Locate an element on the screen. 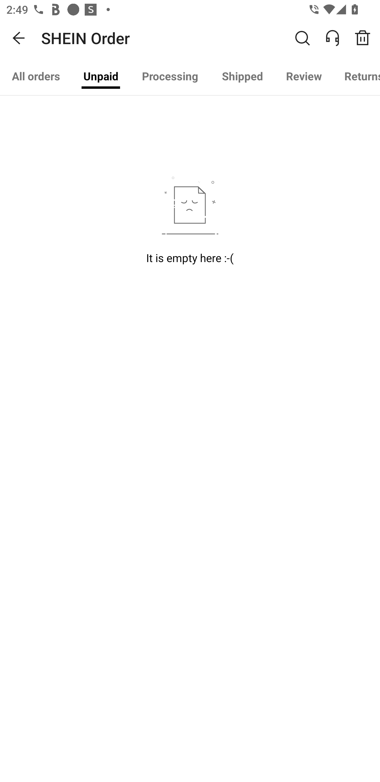  Search is located at coordinates (302, 38).